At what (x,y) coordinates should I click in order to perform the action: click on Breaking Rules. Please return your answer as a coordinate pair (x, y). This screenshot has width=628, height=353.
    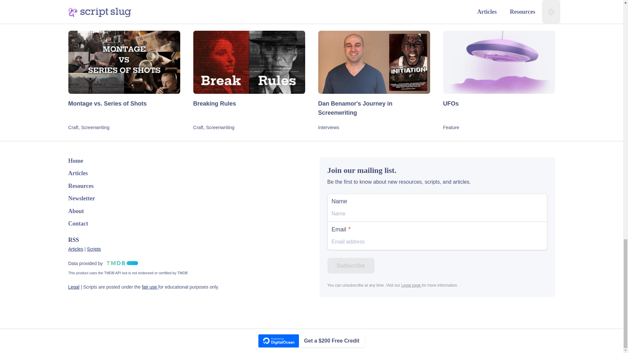
    Looking at the image, I should click on (249, 108).